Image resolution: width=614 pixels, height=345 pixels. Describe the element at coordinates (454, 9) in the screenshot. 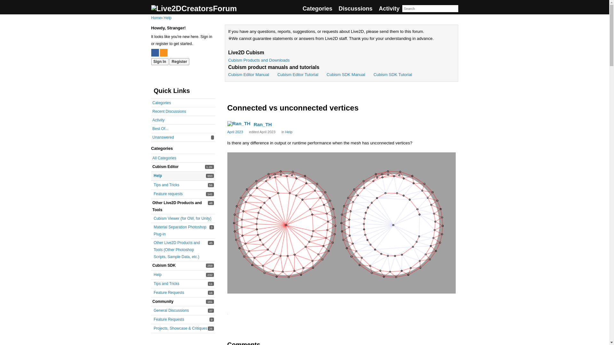

I see `Go` at that location.